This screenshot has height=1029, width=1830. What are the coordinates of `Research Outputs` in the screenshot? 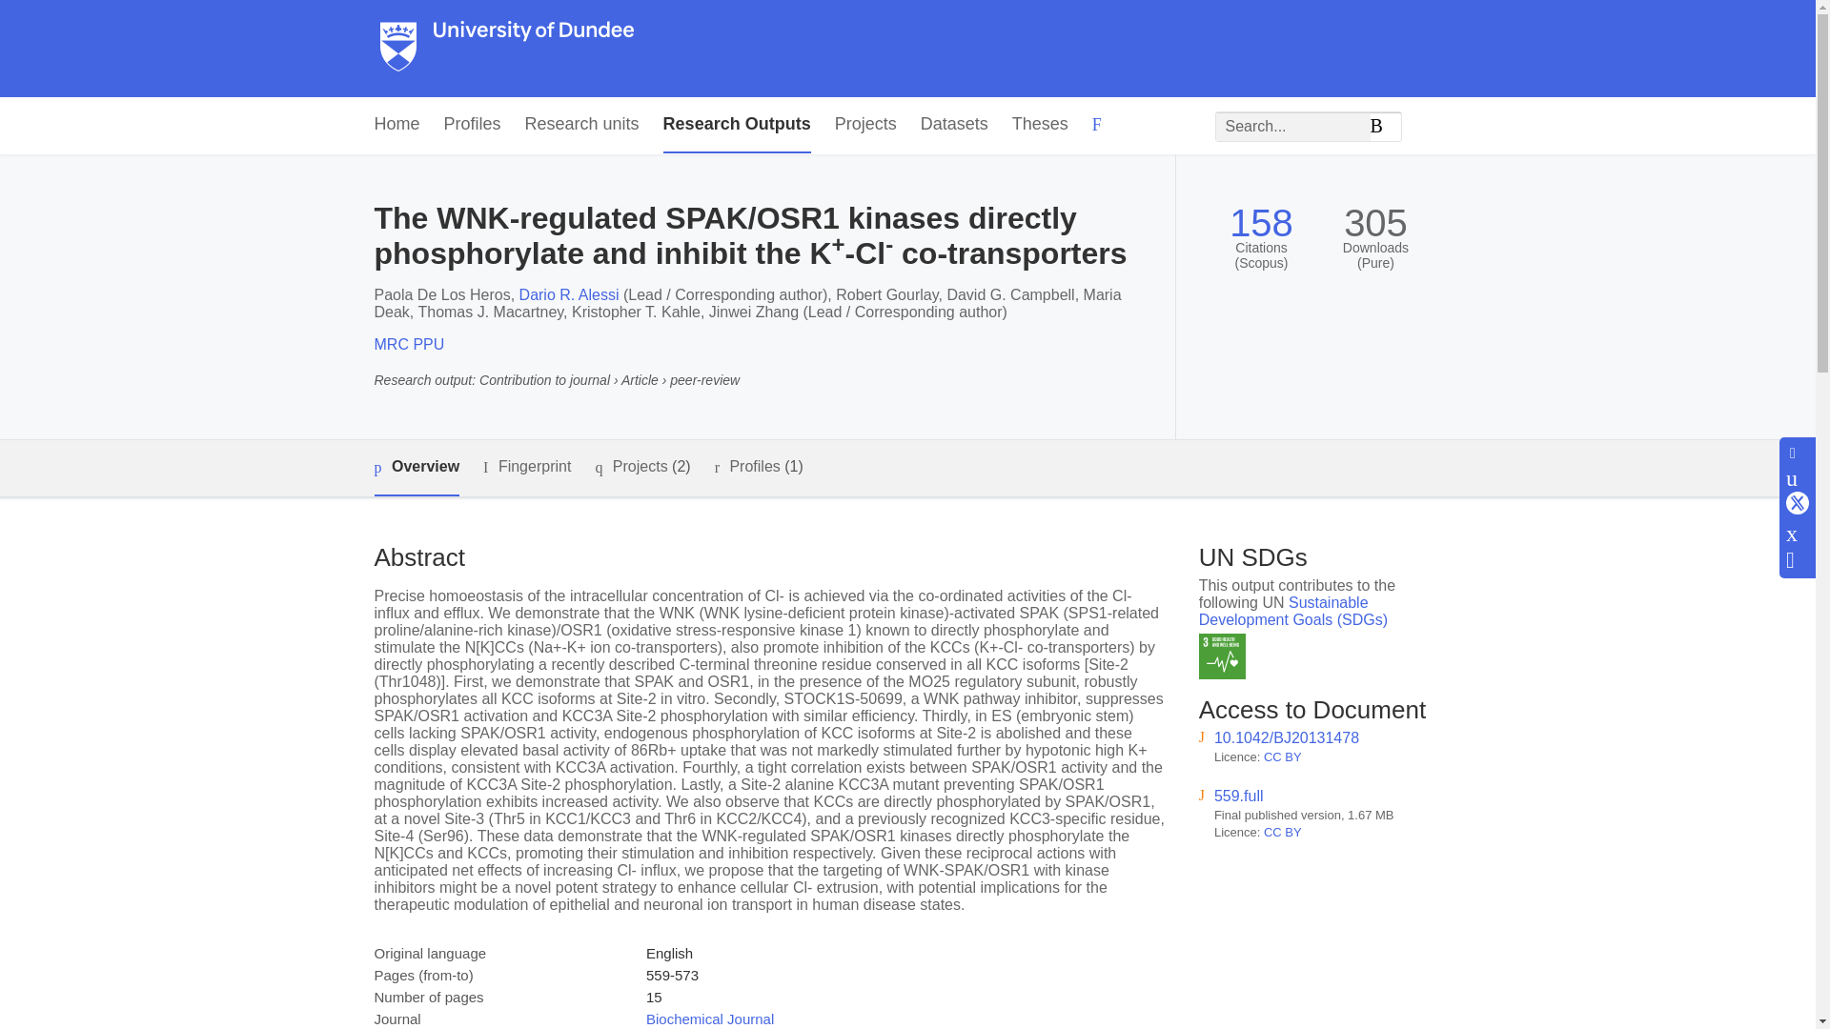 It's located at (736, 124).